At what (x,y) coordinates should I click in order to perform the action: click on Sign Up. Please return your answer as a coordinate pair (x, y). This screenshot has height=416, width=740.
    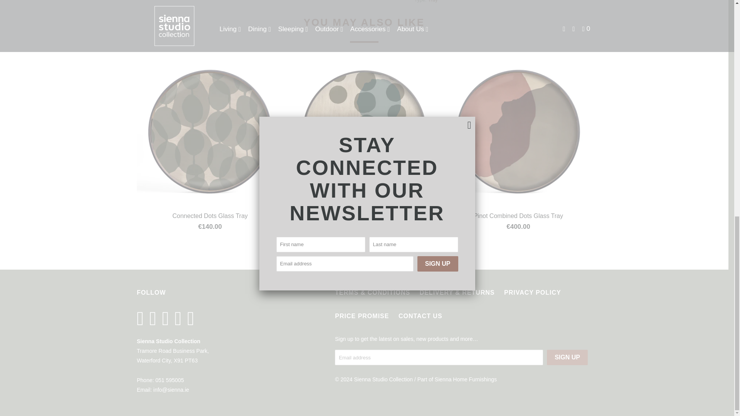
    Looking at the image, I should click on (567, 357).